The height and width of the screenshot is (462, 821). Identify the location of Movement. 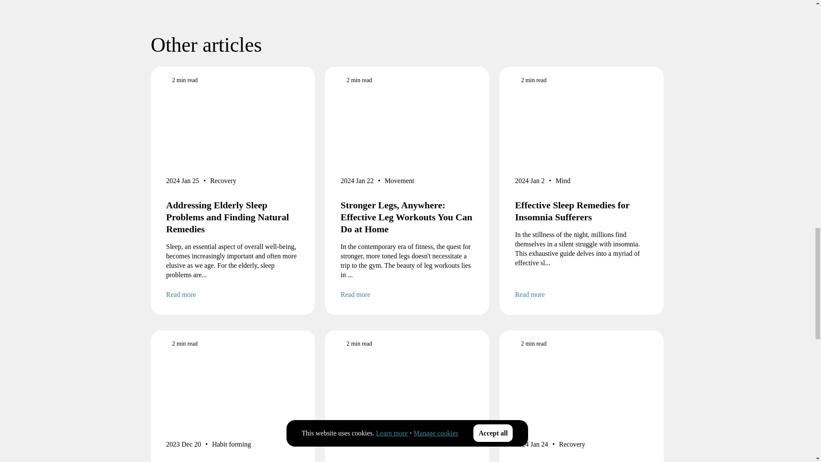
(399, 182).